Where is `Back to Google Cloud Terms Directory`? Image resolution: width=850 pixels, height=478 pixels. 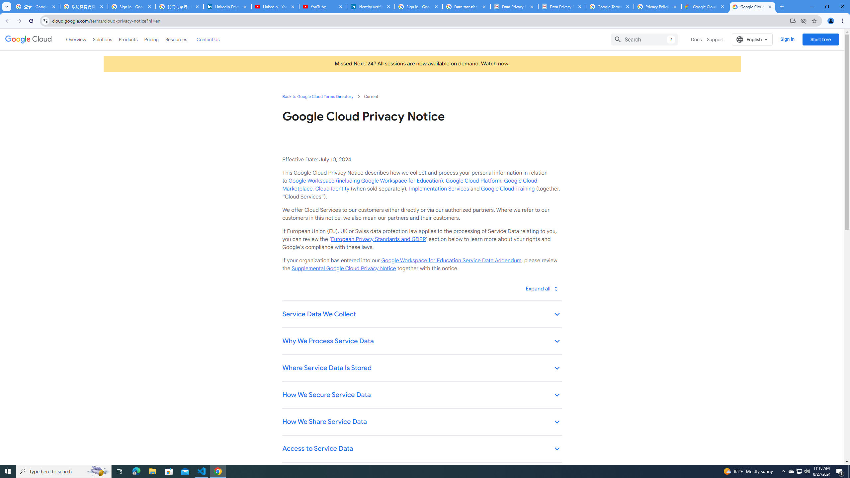 Back to Google Cloud Terms Directory is located at coordinates (317, 96).